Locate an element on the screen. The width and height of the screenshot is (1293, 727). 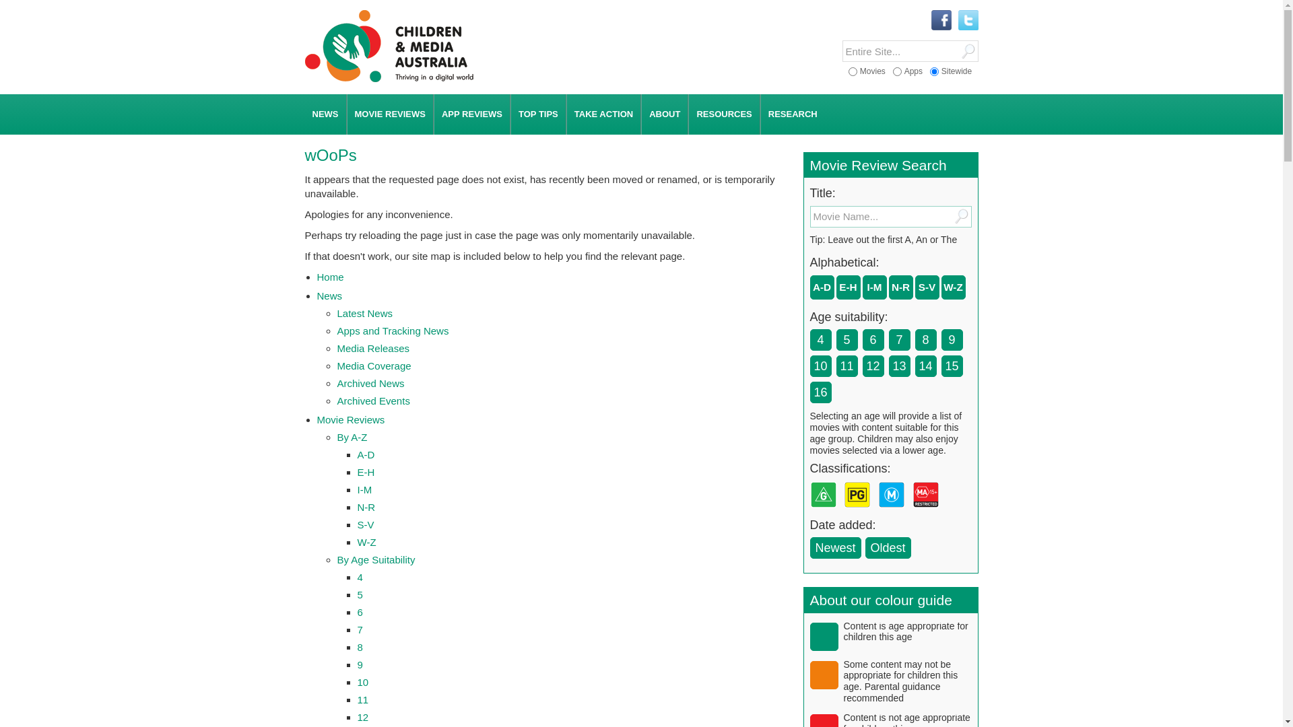
13 is located at coordinates (899, 366).